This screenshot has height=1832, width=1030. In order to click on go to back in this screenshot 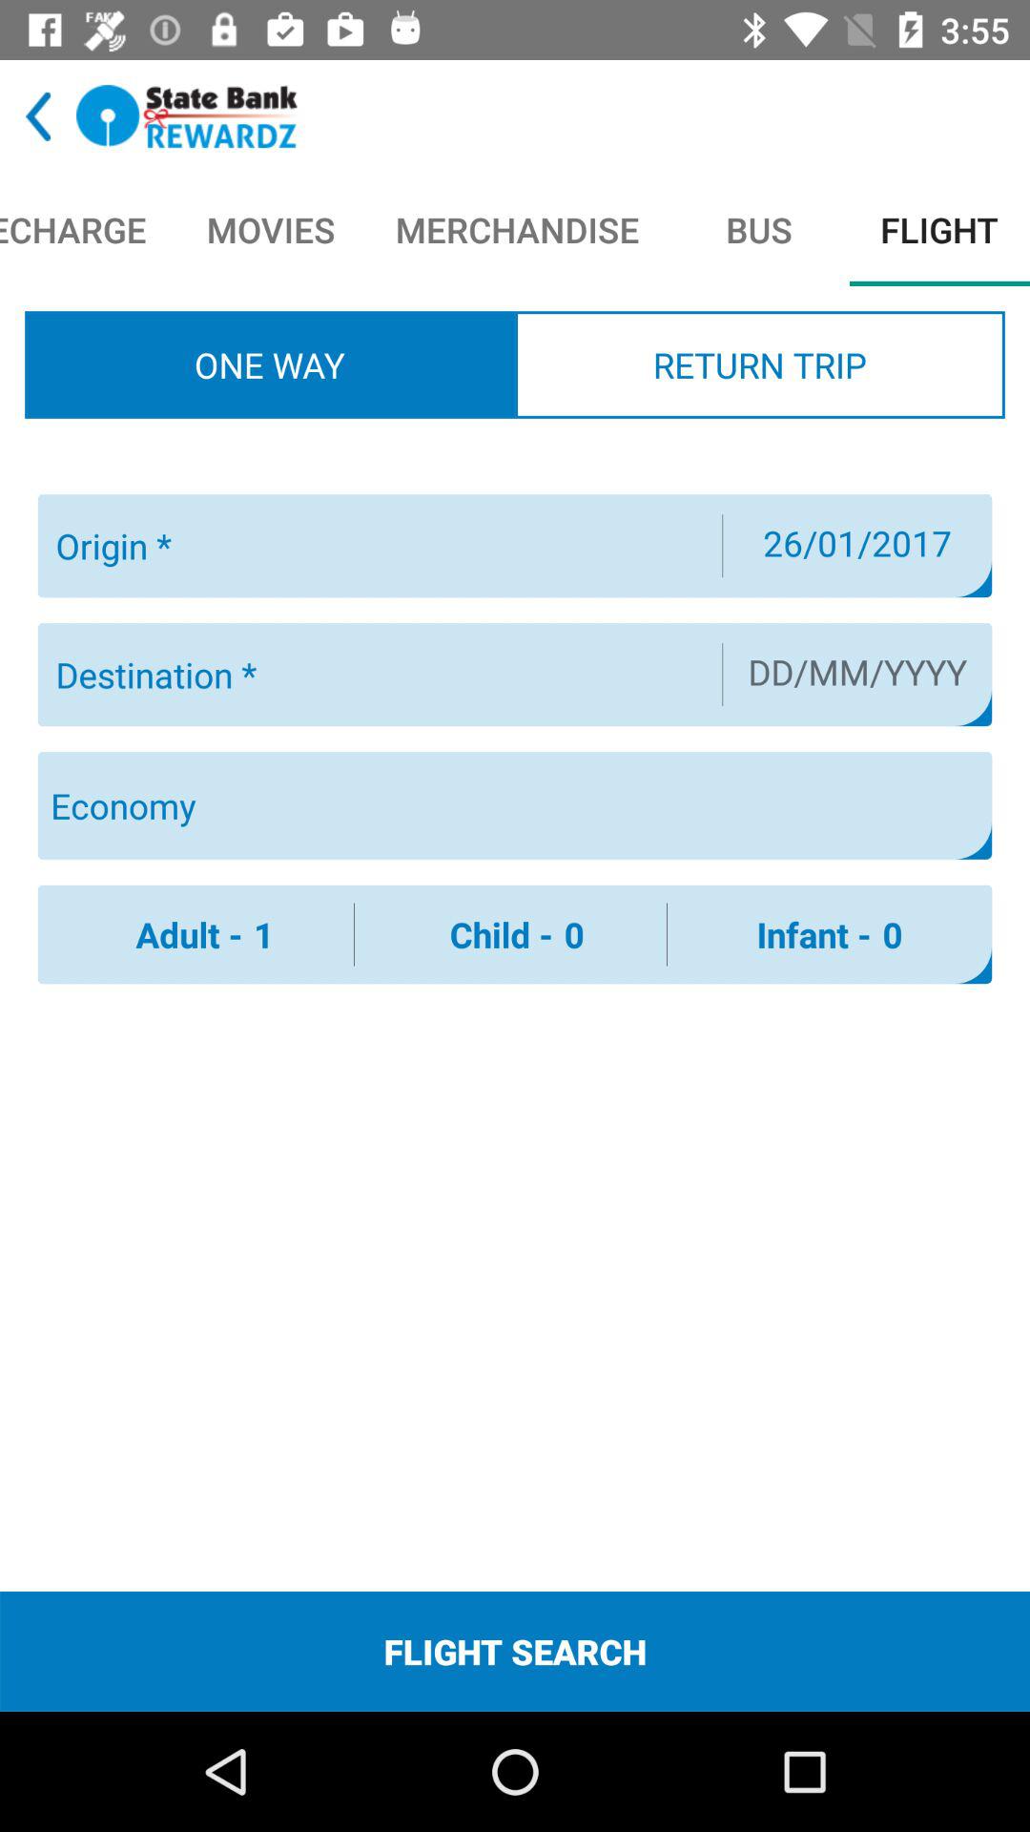, I will do `click(38, 116)`.